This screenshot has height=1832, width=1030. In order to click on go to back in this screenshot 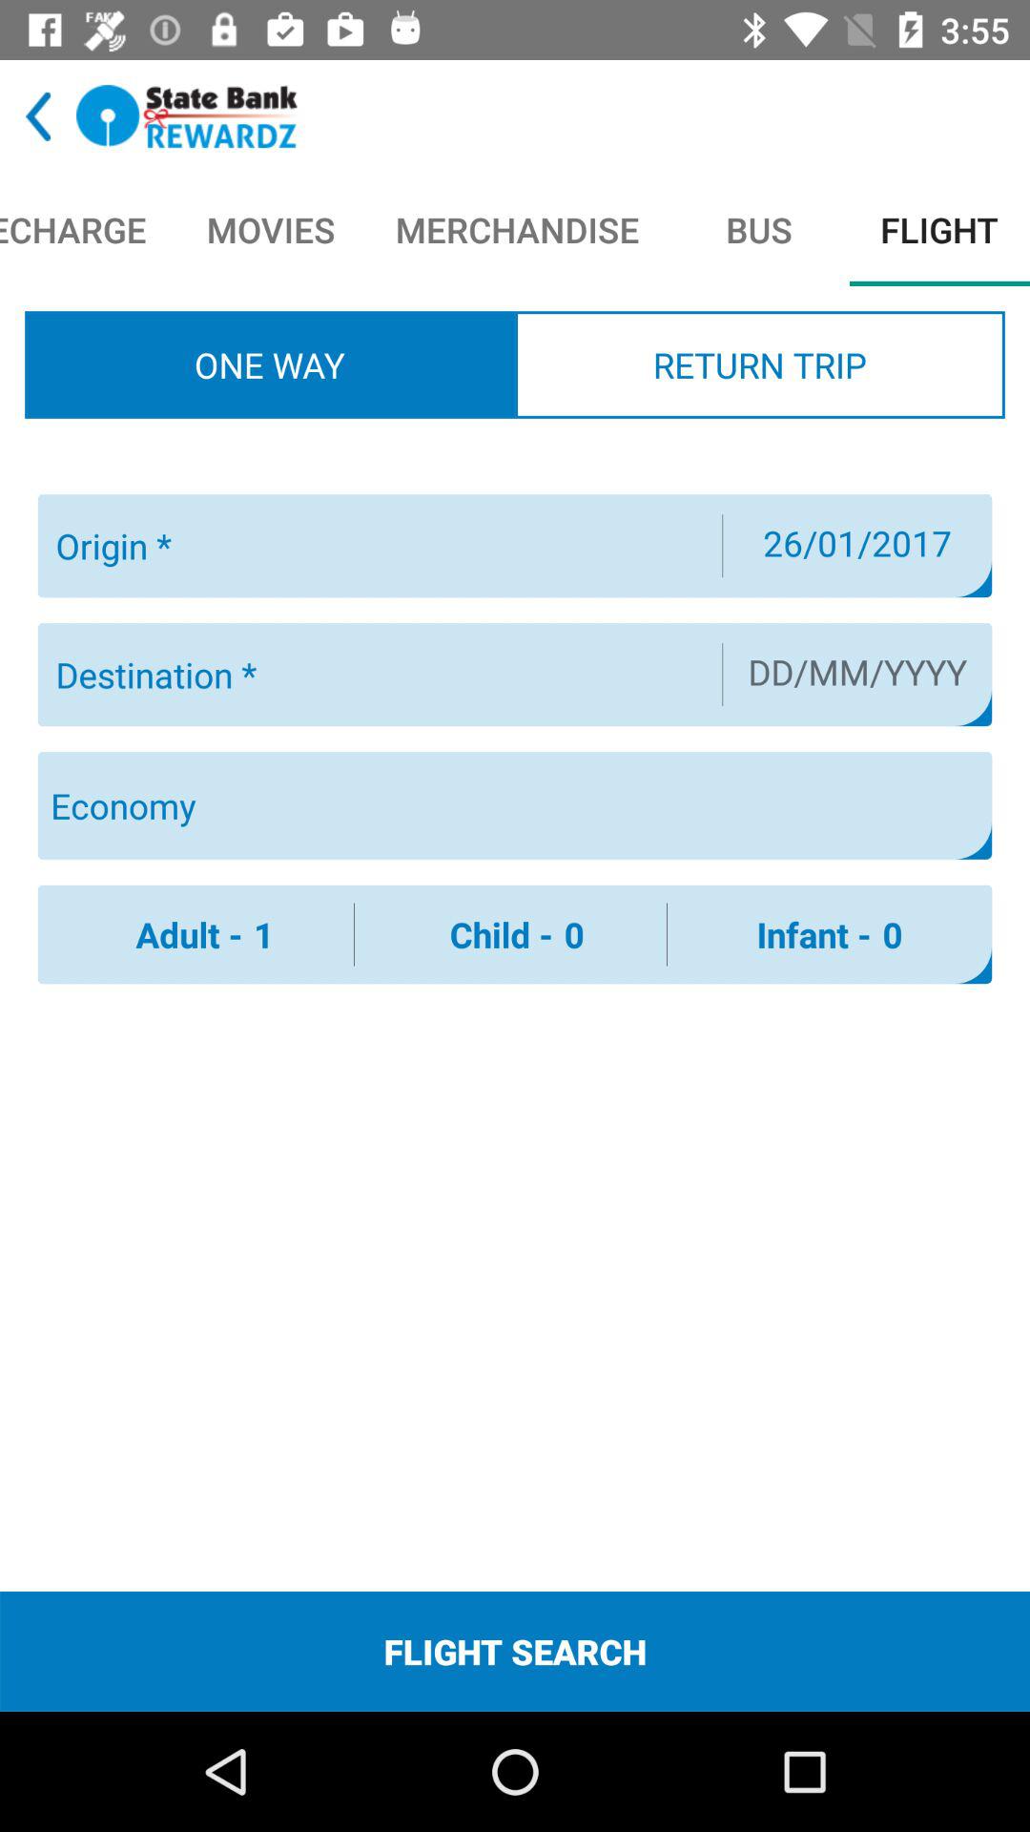, I will do `click(38, 116)`.